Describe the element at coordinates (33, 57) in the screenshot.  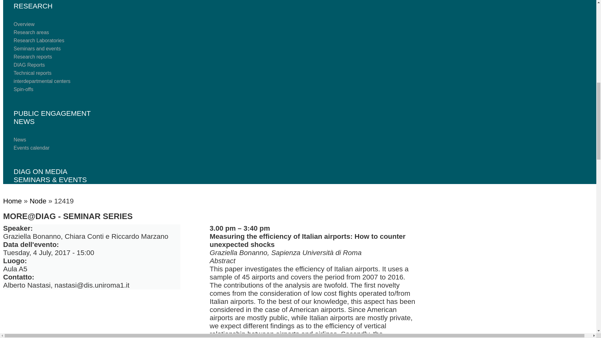
I see `Research reports` at that location.